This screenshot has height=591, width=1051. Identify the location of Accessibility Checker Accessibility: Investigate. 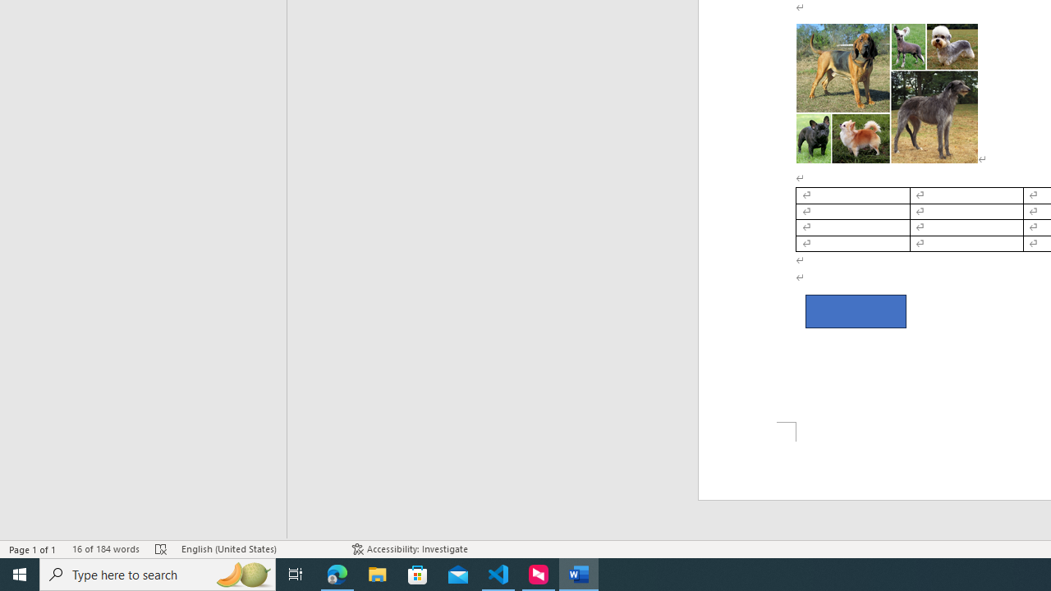
(411, 548).